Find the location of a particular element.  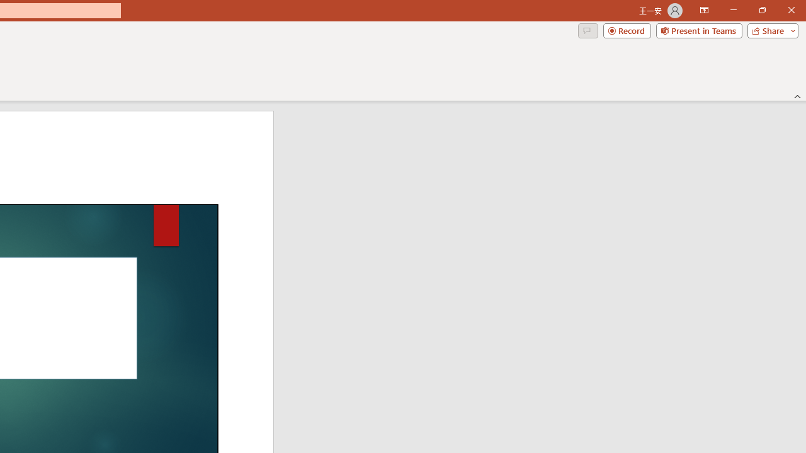

Share is located at coordinates (770, 30).